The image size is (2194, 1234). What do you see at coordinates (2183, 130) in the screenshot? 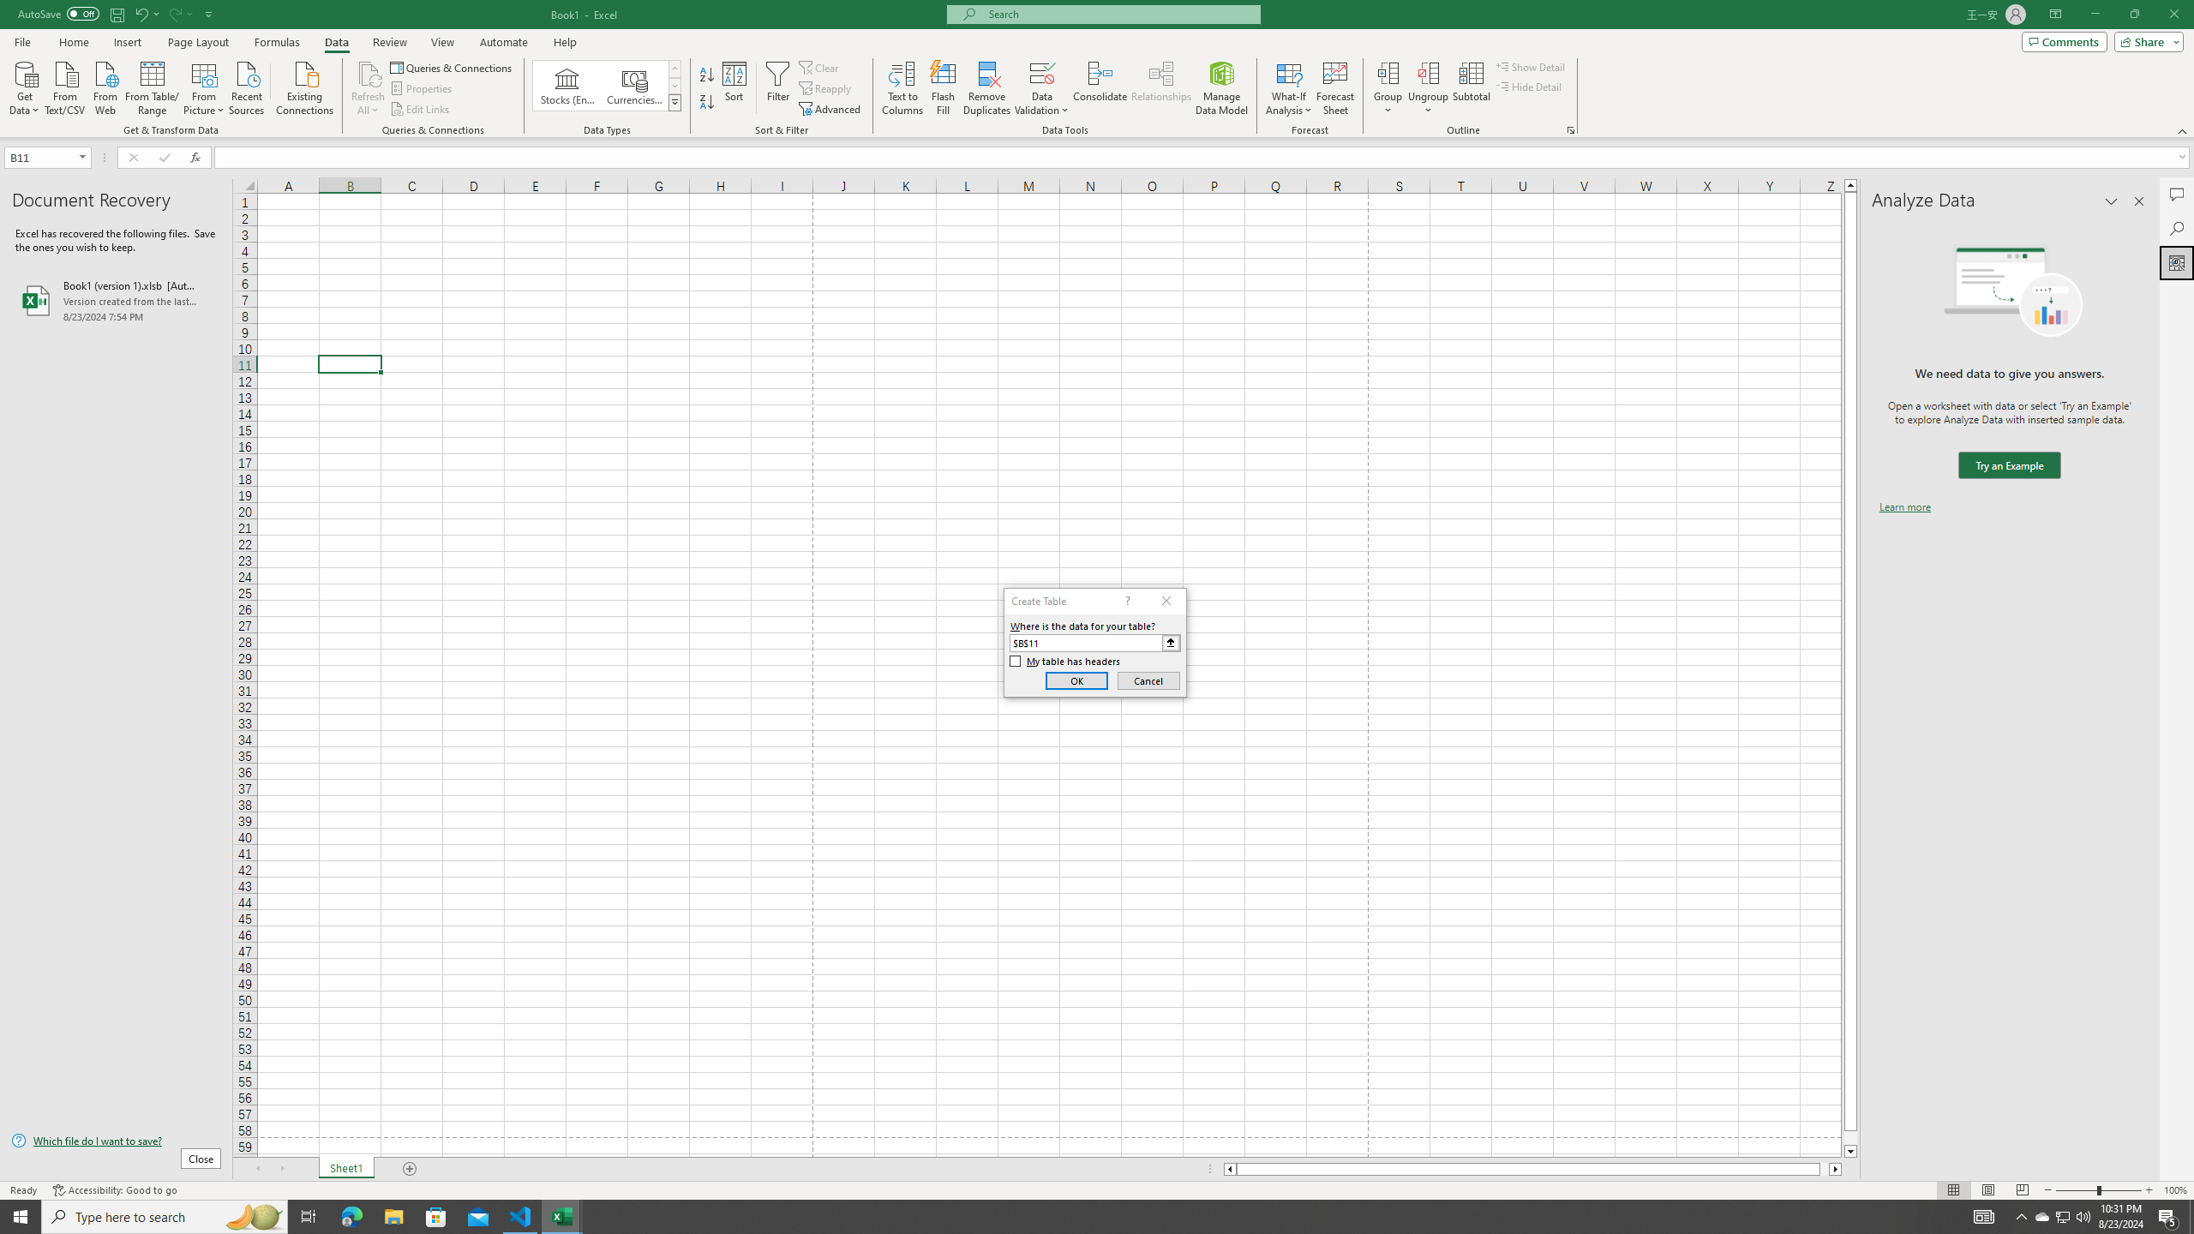
I see `Collapse the Ribbon` at bounding box center [2183, 130].